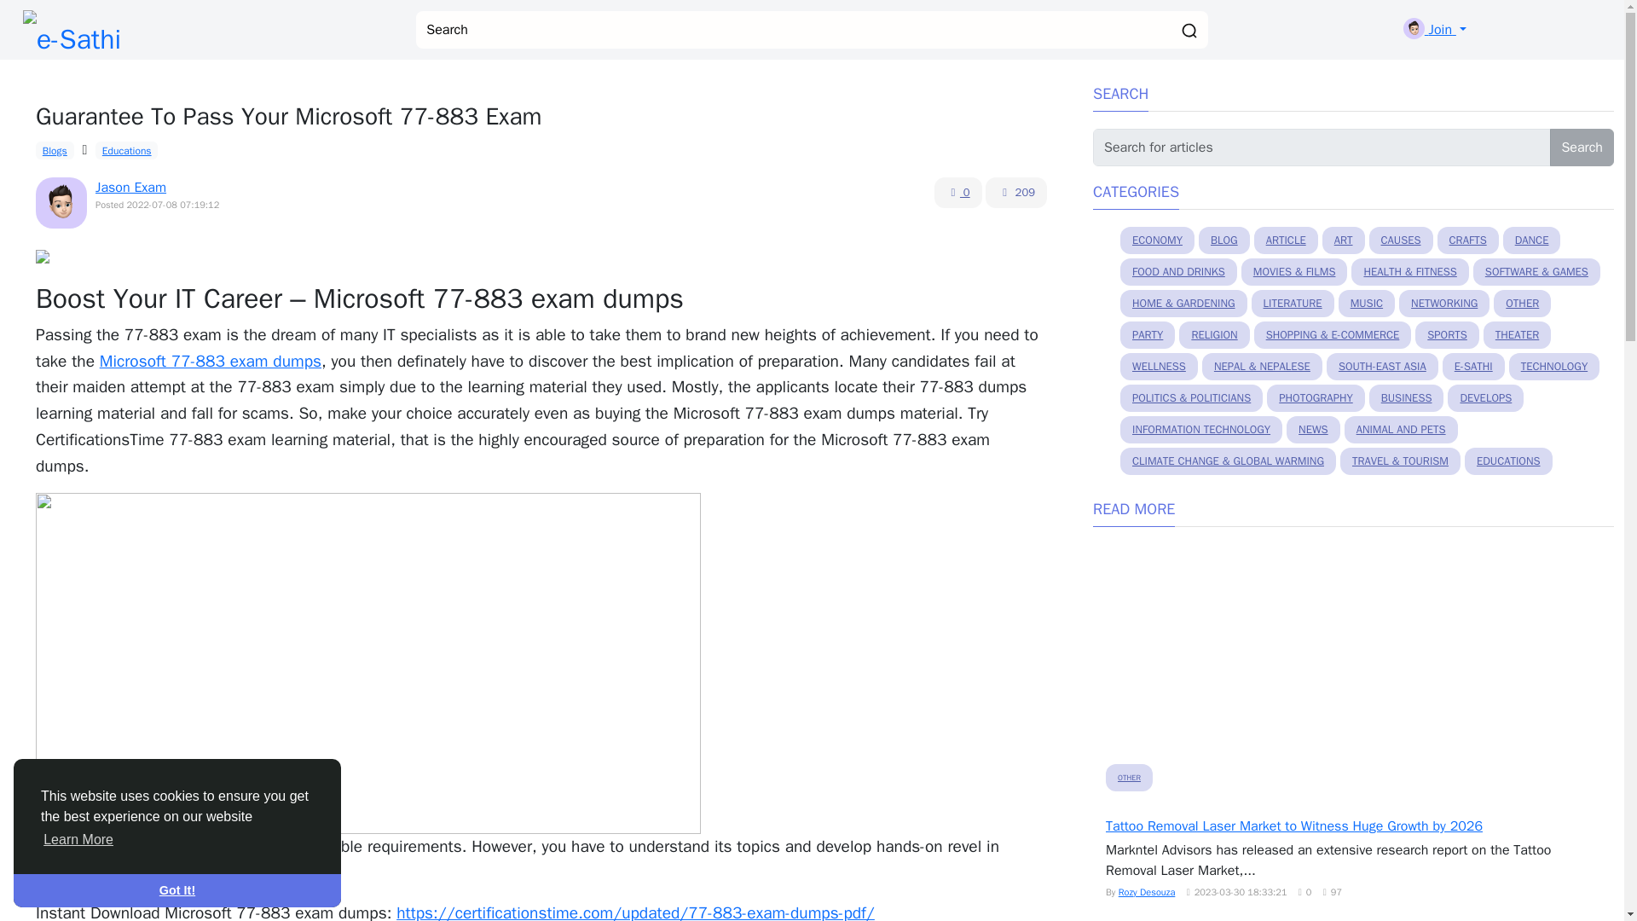 This screenshot has width=1637, height=921. What do you see at coordinates (210, 362) in the screenshot?
I see `Microsoft 77-883 exam dumps` at bounding box center [210, 362].